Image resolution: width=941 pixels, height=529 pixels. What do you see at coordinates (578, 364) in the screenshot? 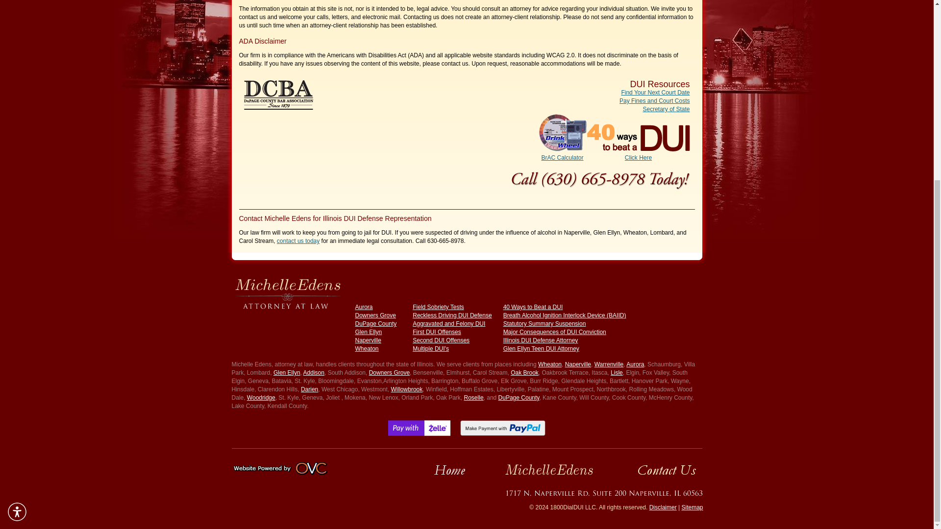
I see `Naperville` at bounding box center [578, 364].